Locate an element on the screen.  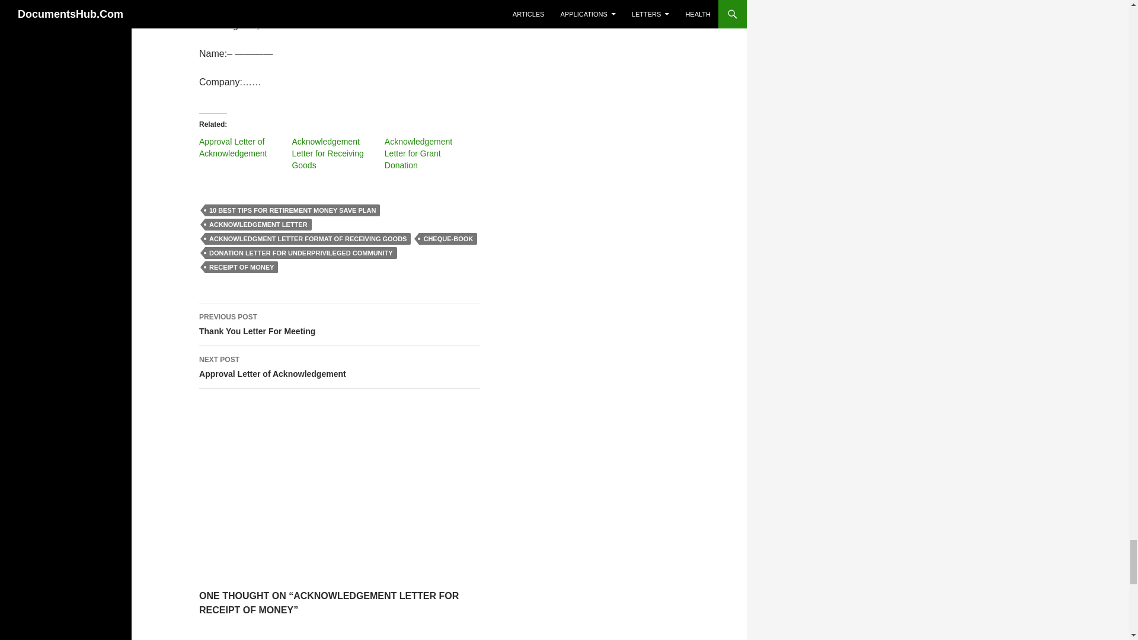
DONATION LETTER FOR UNDERPRIVILEGED COMMUNITY is located at coordinates (327, 153).